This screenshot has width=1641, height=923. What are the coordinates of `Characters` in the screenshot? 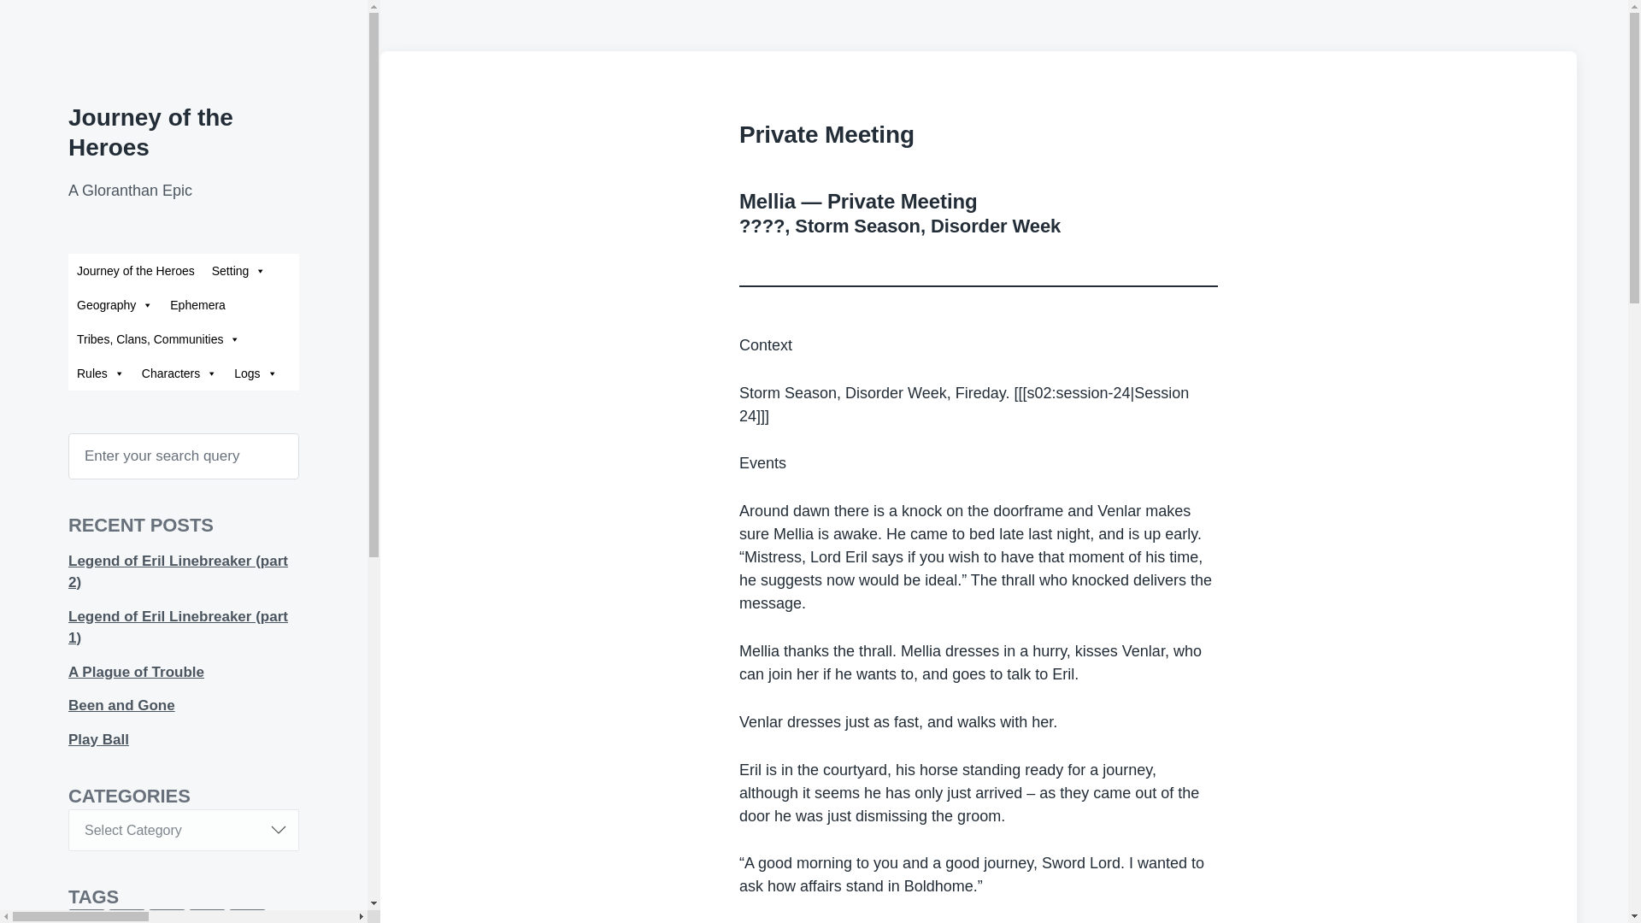 It's located at (179, 373).